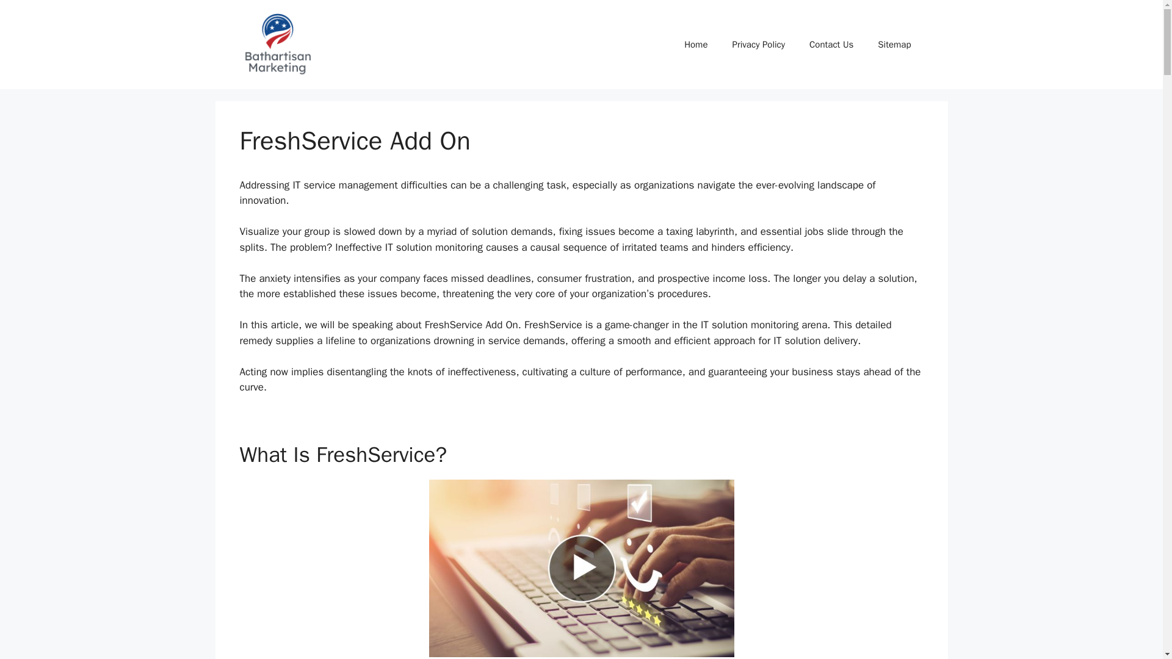 This screenshot has width=1172, height=659. What do you see at coordinates (758, 44) in the screenshot?
I see `Privacy Policy` at bounding box center [758, 44].